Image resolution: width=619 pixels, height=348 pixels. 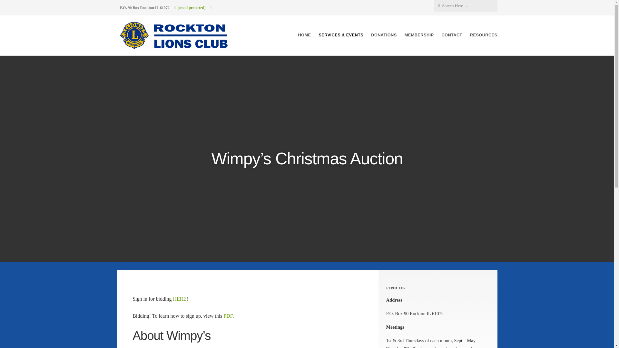 I want to click on RESOURCES, so click(x=484, y=35).